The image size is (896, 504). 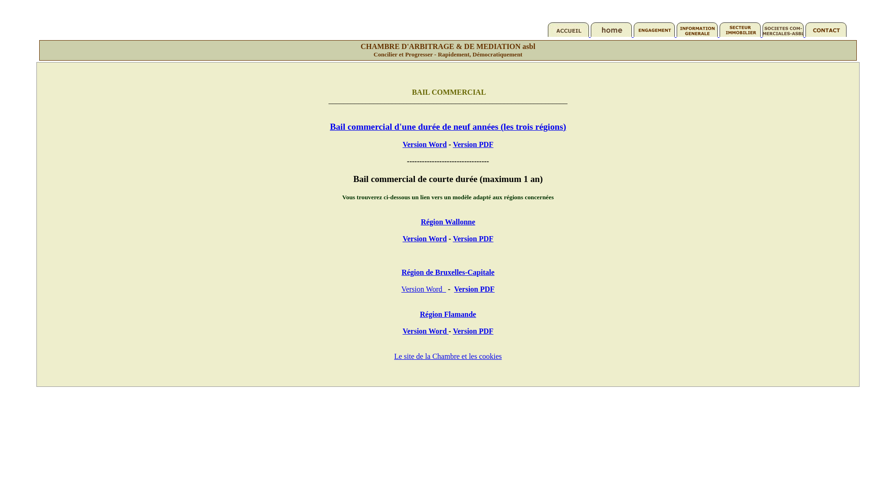 I want to click on  , so click(x=444, y=289).